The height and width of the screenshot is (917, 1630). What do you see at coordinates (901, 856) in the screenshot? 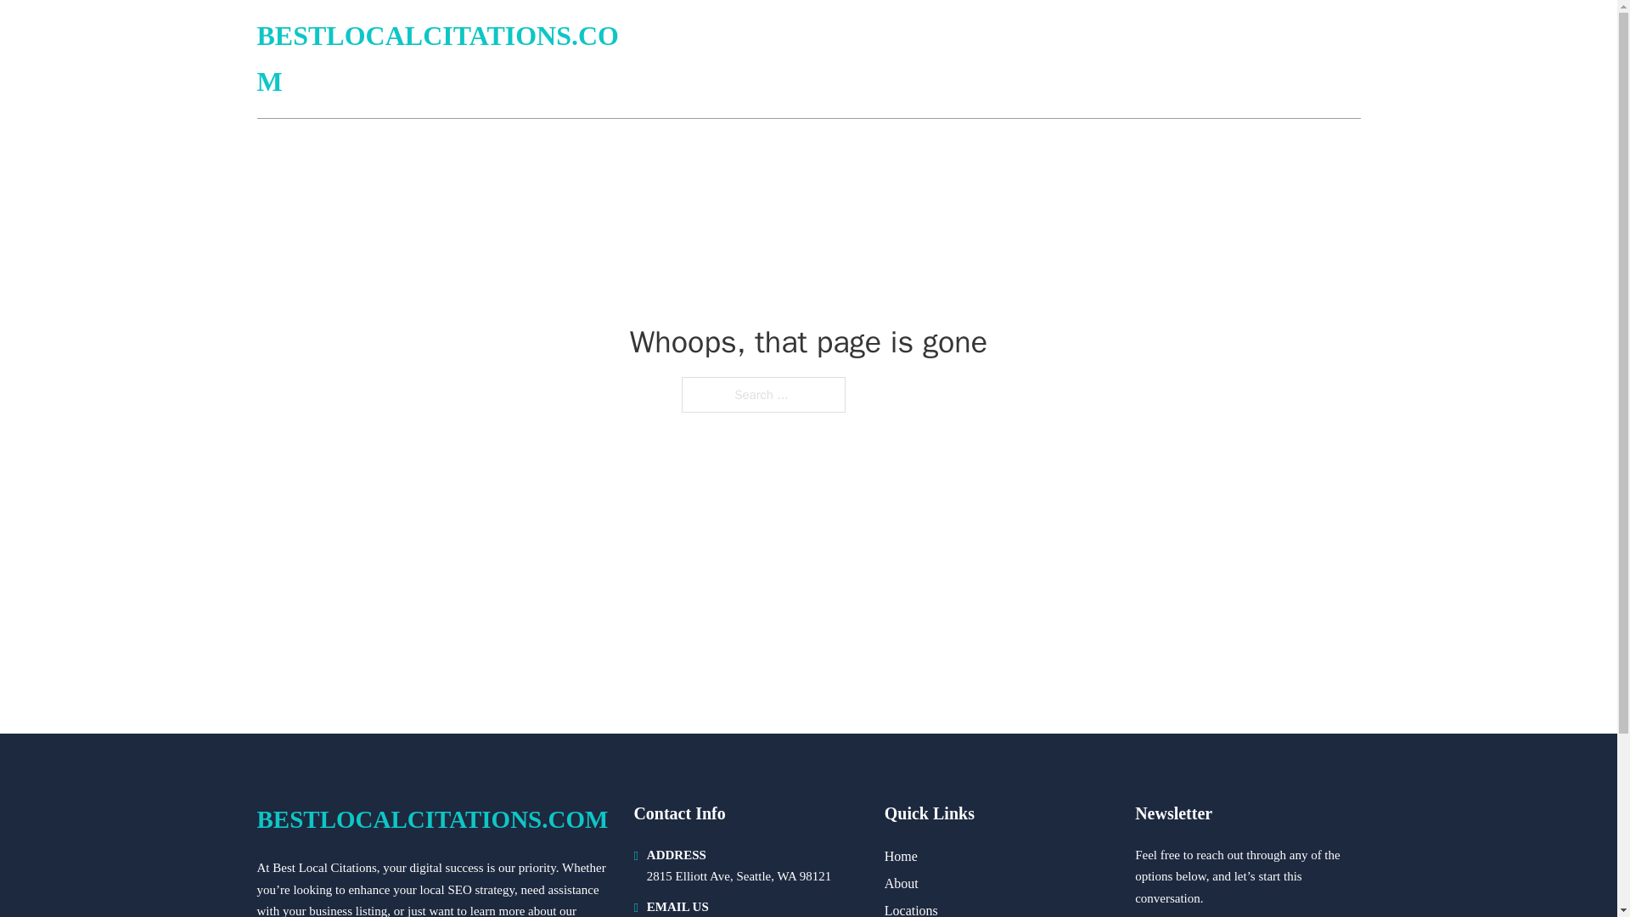
I see `Home` at bounding box center [901, 856].